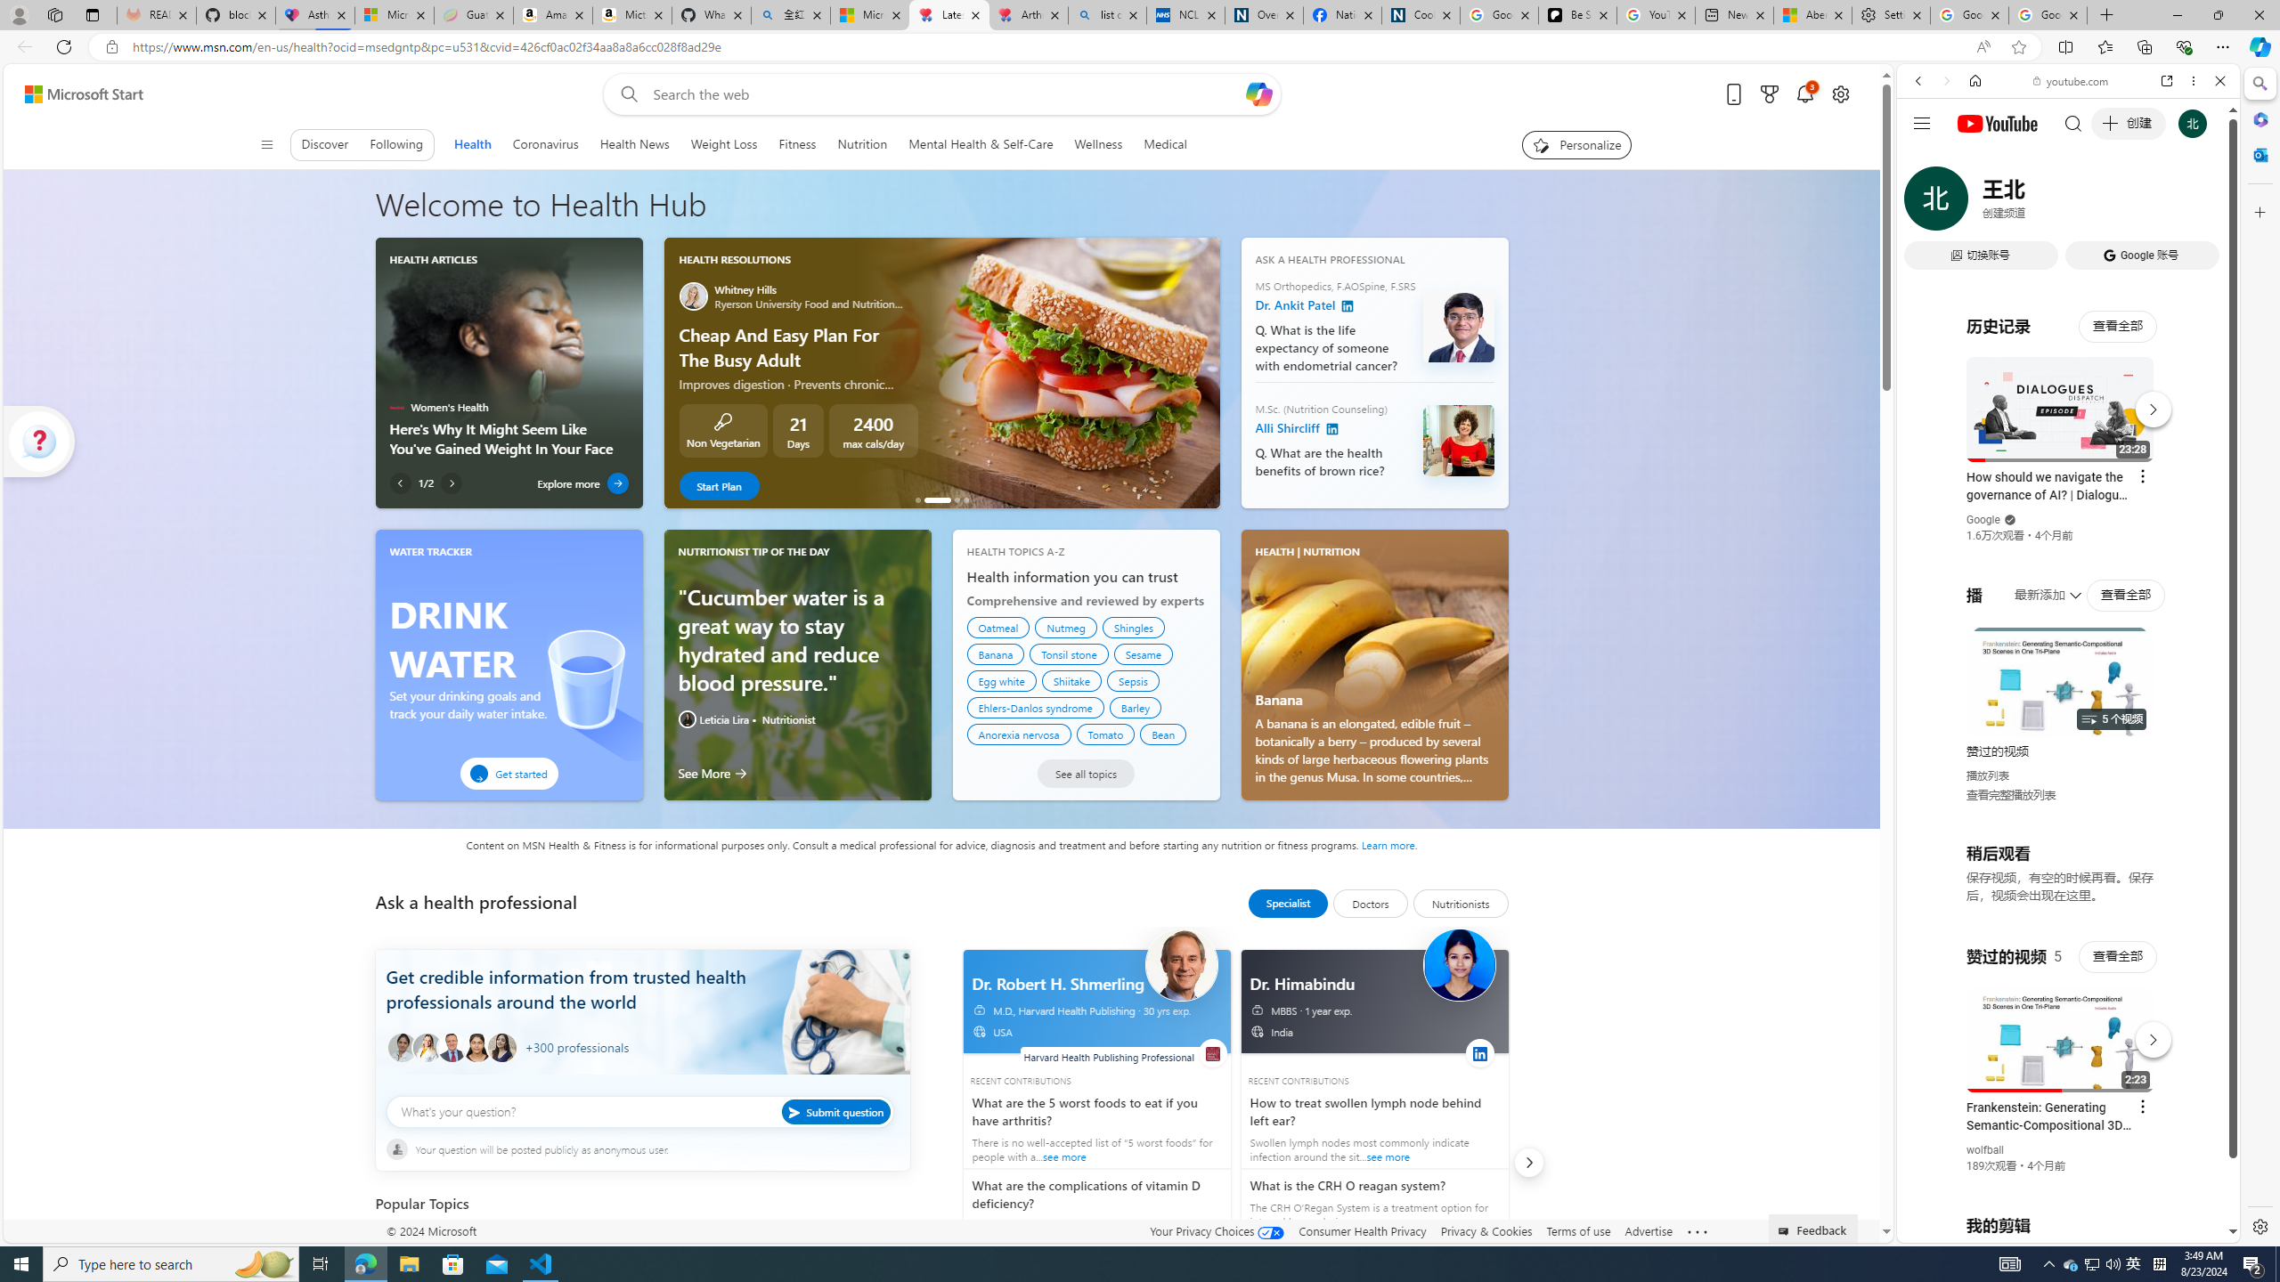 This screenshot has width=2280, height=1282. What do you see at coordinates (1256, 1032) in the screenshot?
I see `Class: vecOut` at bounding box center [1256, 1032].